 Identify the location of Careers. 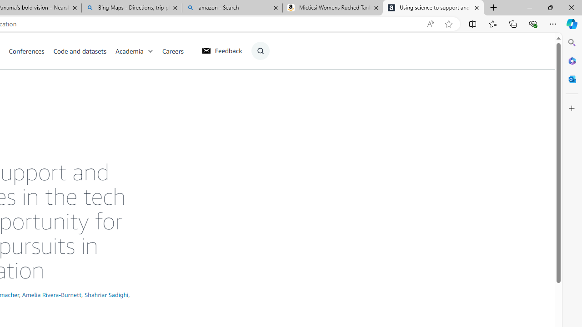
(173, 51).